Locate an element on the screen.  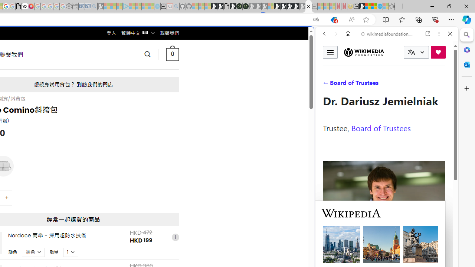
  0   is located at coordinates (172, 54).